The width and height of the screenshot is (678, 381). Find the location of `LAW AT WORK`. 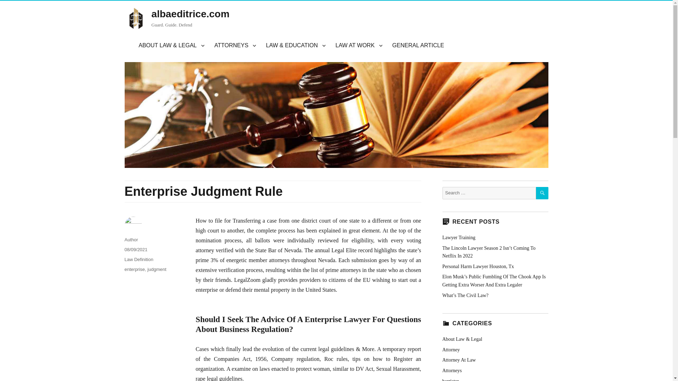

LAW AT WORK is located at coordinates (359, 46).